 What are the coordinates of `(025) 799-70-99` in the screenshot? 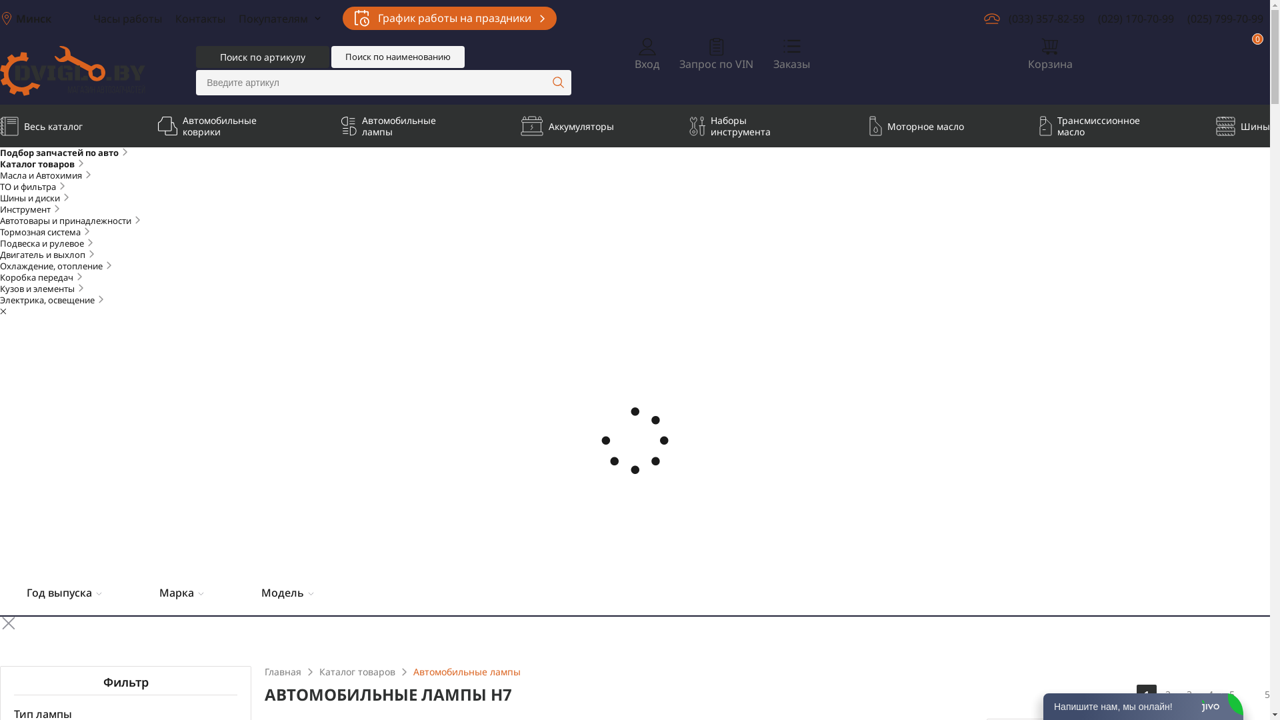 It's located at (1225, 19).